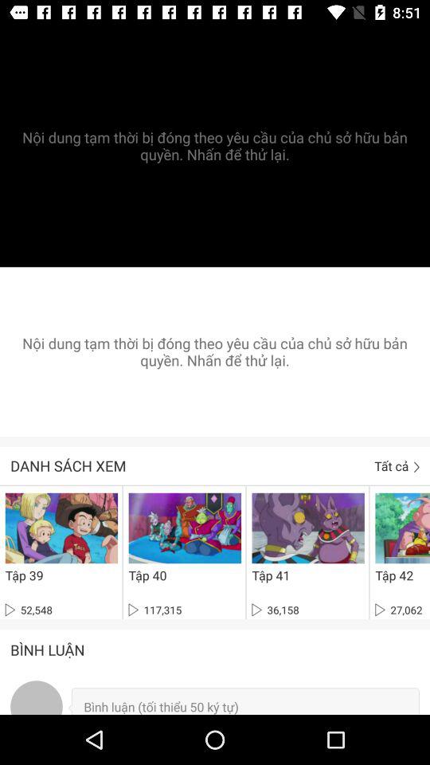  I want to click on scroll to 117,315 item, so click(154, 610).